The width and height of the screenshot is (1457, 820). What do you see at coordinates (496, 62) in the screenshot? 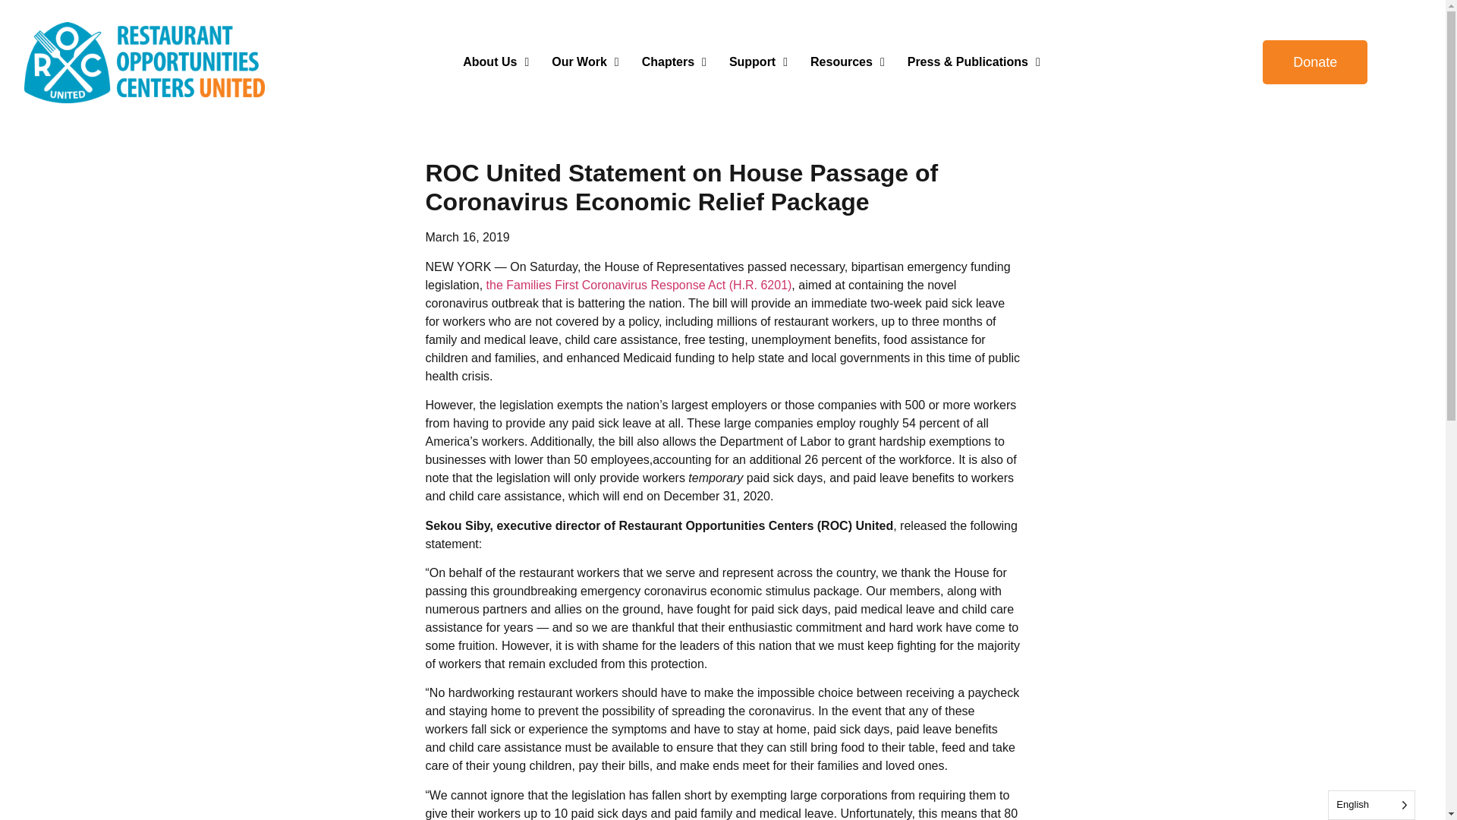
I see `About Us` at bounding box center [496, 62].